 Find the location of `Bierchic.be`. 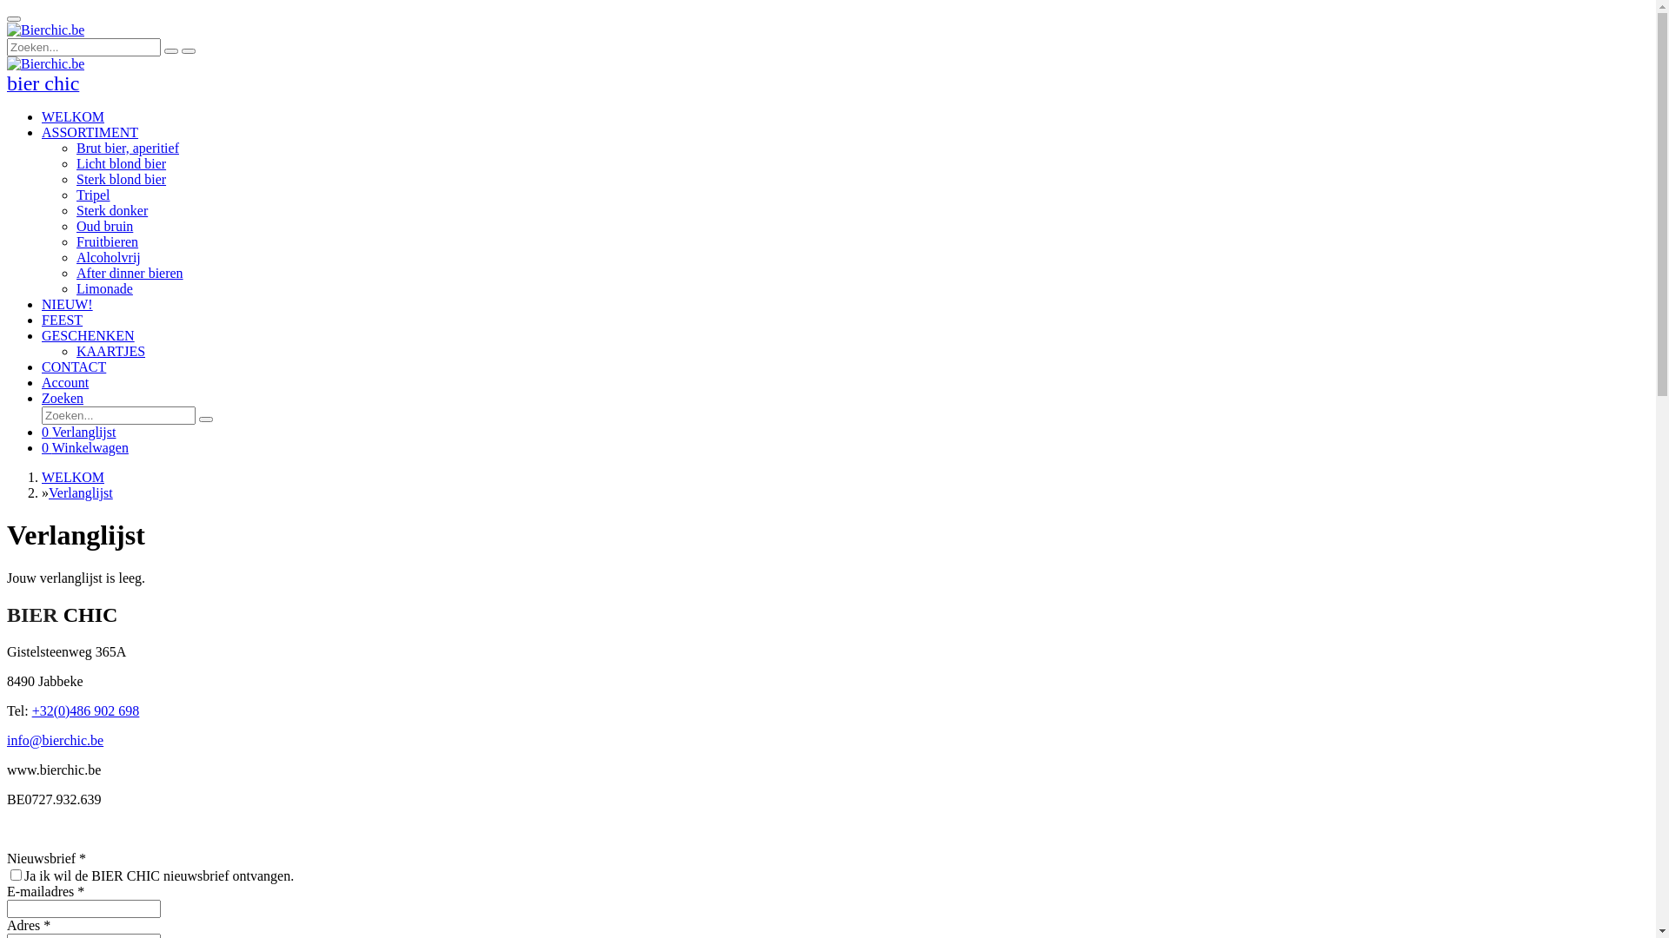

Bierchic.be is located at coordinates (45, 30).